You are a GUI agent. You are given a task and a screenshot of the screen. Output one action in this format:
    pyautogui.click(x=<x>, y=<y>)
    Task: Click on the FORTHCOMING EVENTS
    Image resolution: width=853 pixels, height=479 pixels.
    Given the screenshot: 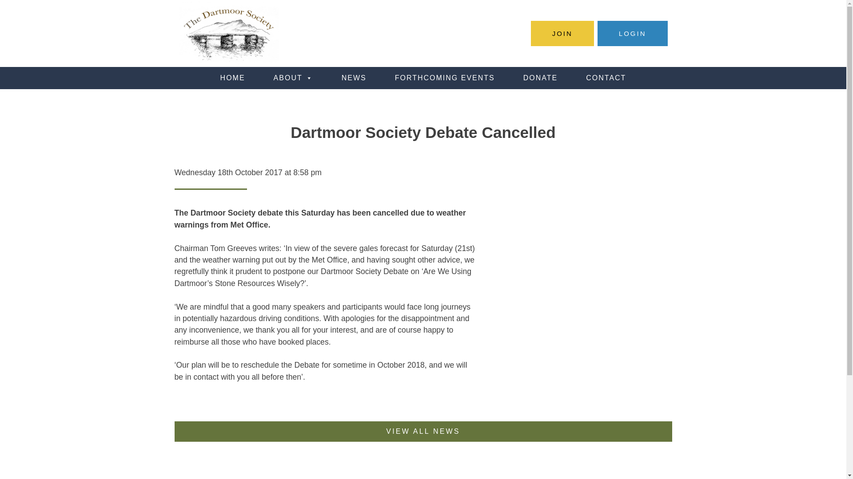 What is the action you would take?
    pyautogui.click(x=445, y=78)
    